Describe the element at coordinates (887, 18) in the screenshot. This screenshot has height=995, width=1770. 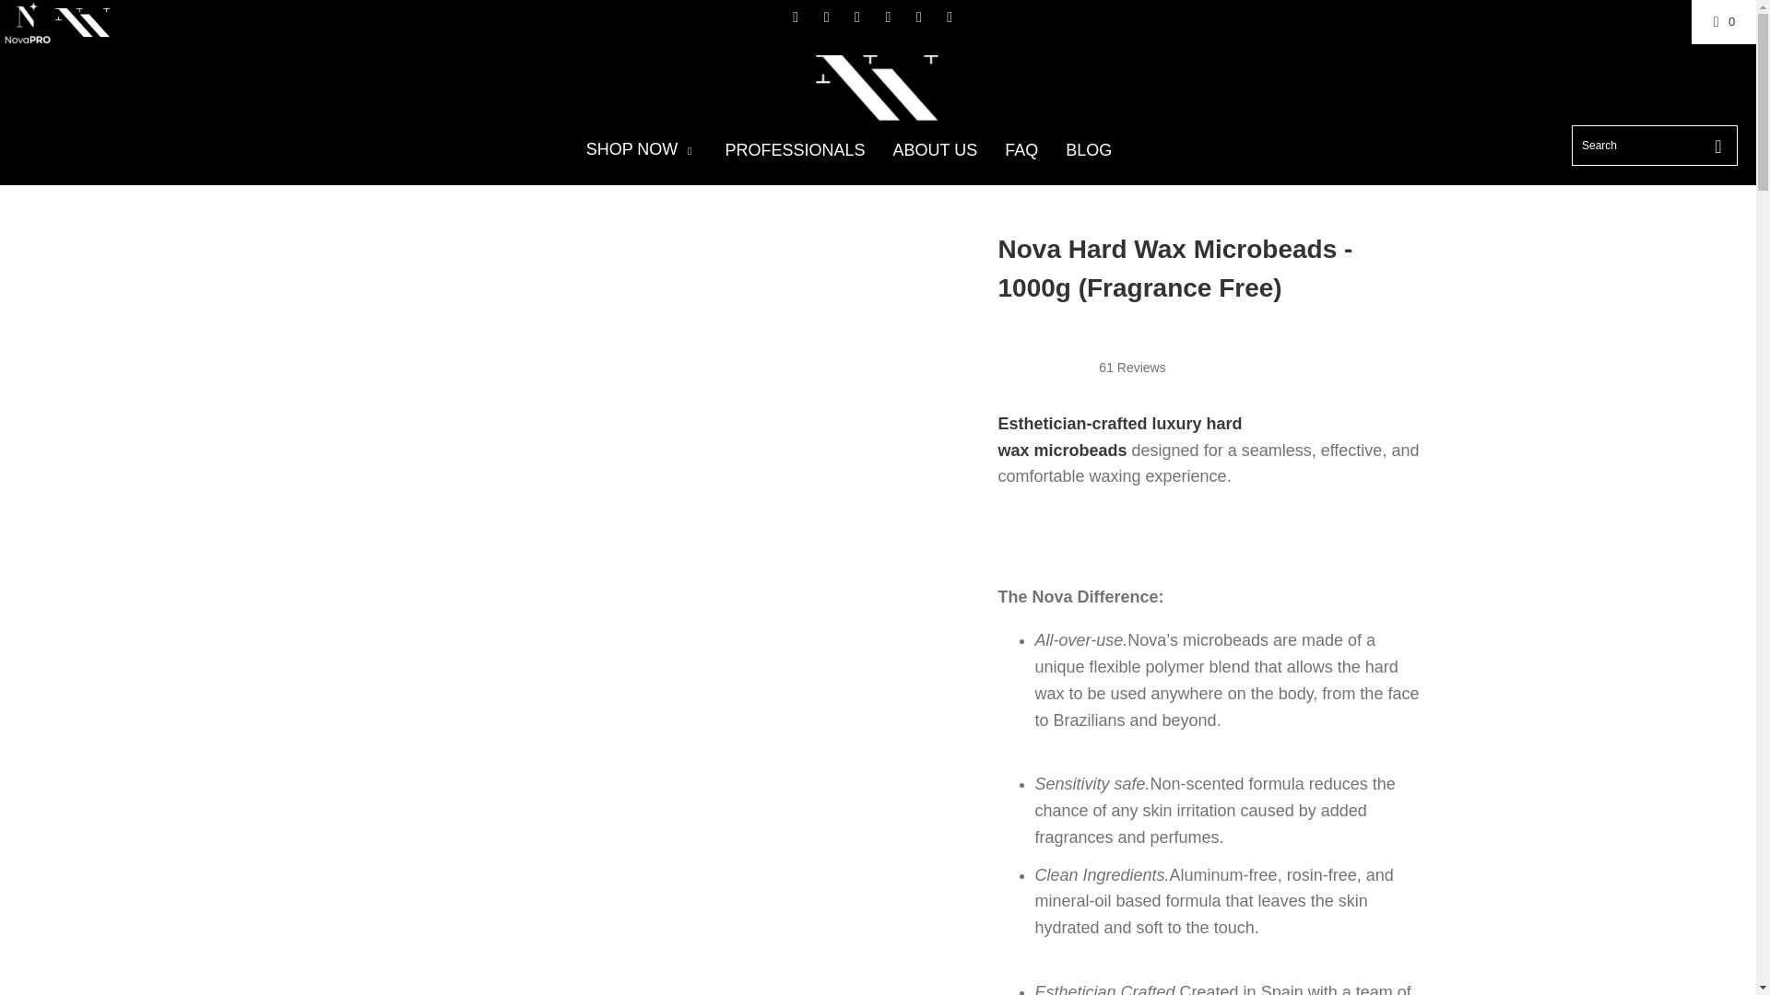
I see `Nova Wax on Pinterest` at that location.